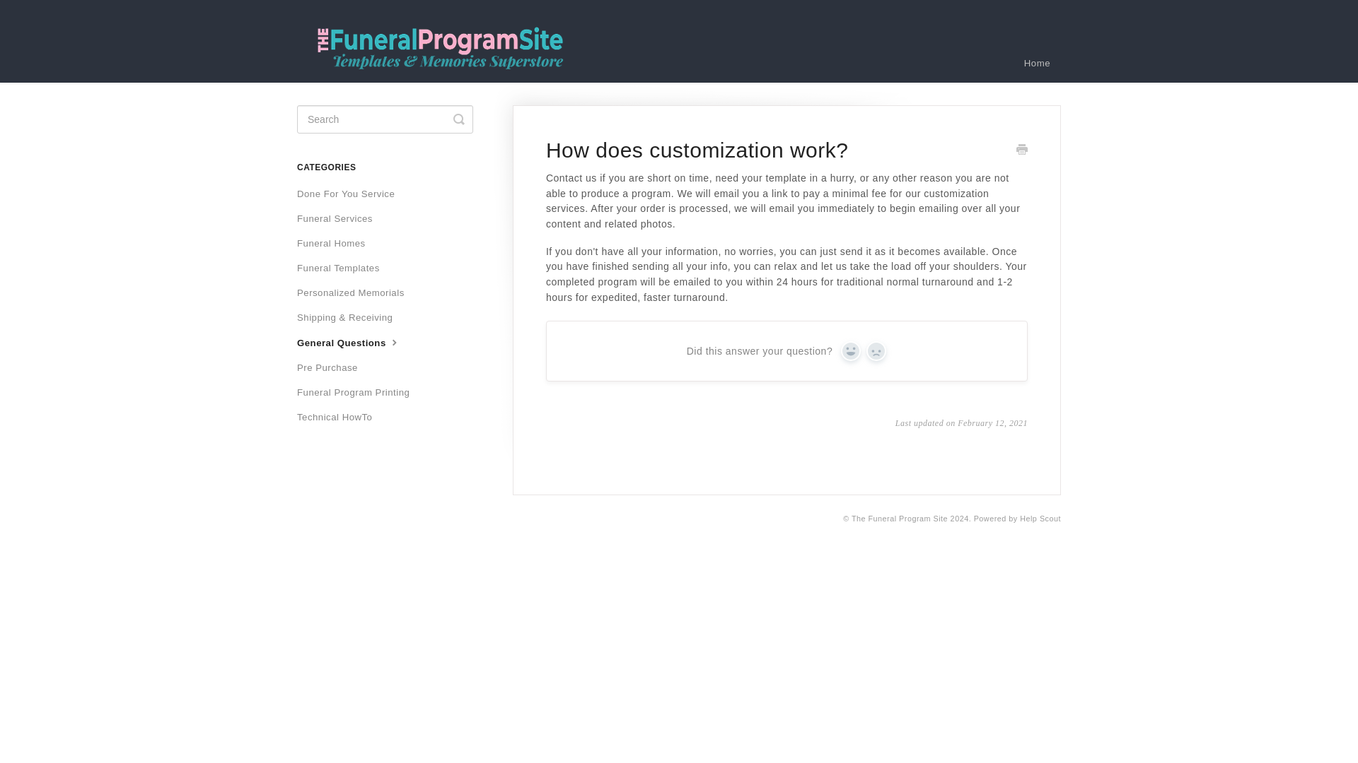  What do you see at coordinates (337, 243) in the screenshot?
I see `Funeral Homes` at bounding box center [337, 243].